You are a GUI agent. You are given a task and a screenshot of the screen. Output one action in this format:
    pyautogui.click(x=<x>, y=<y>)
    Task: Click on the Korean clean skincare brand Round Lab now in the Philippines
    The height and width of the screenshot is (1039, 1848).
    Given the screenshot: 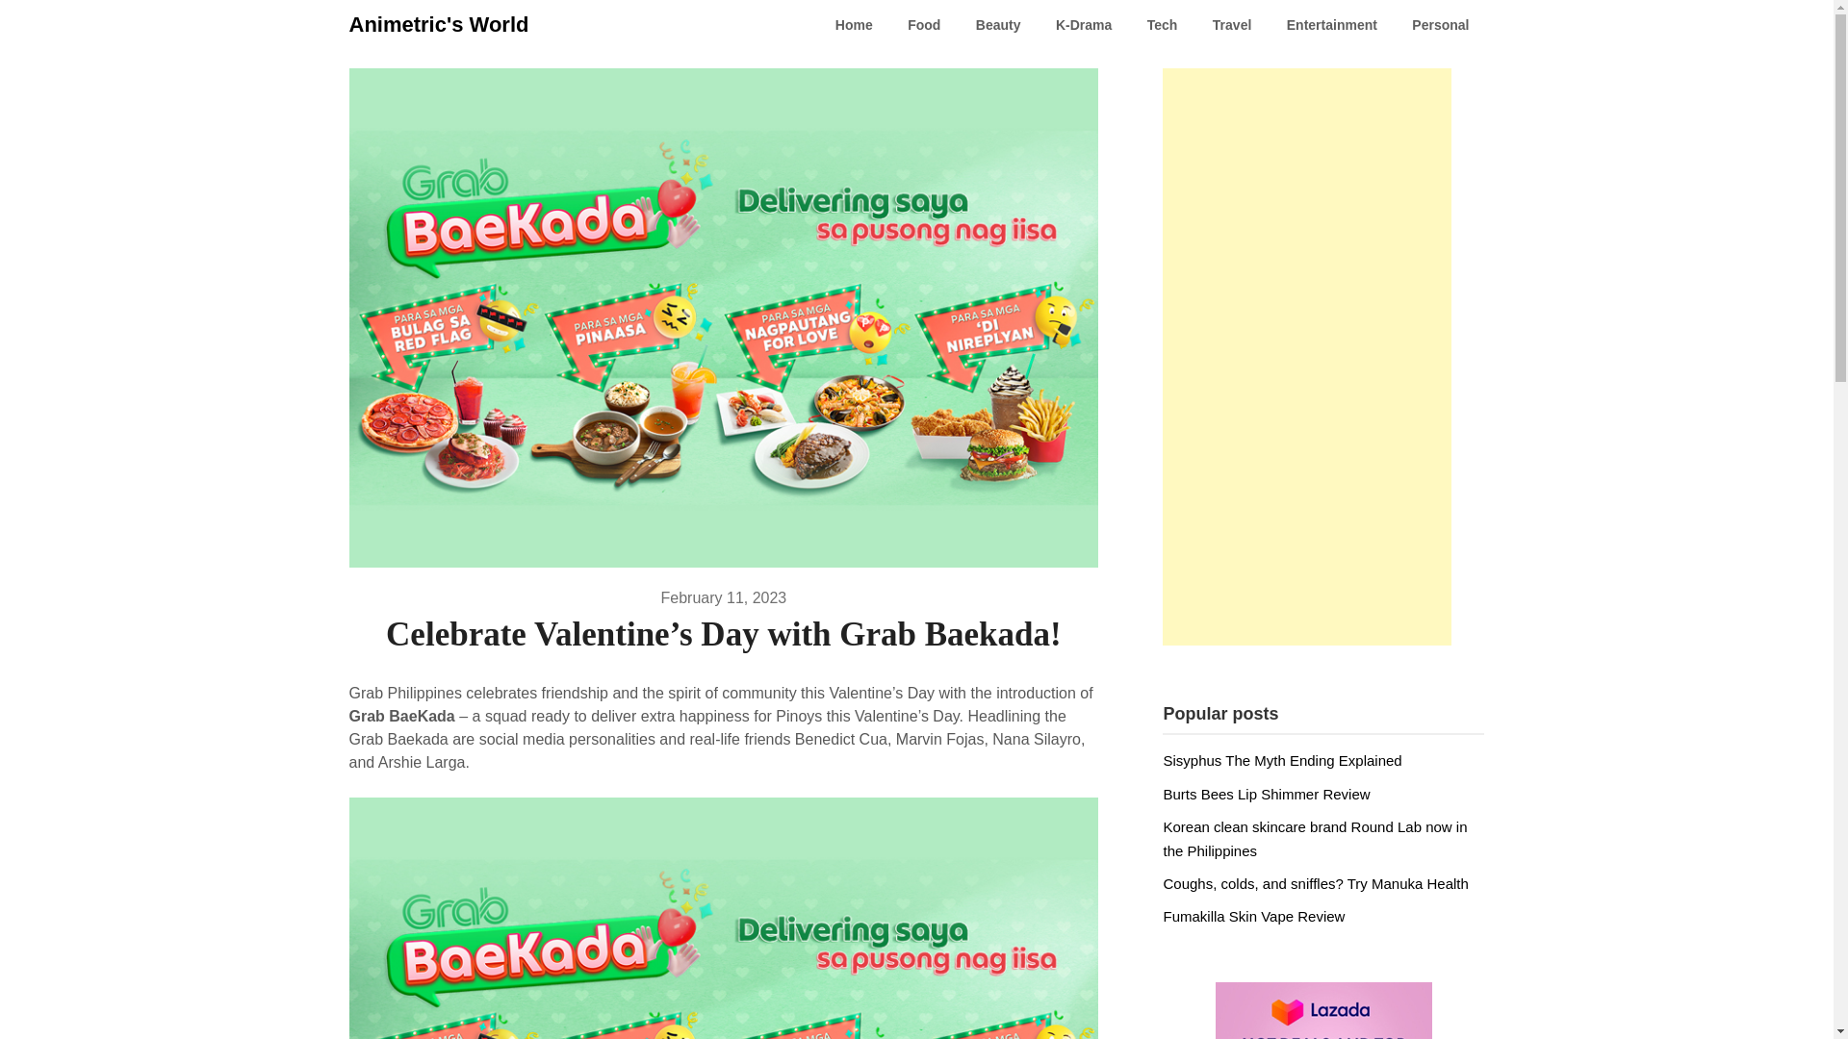 What is the action you would take?
    pyautogui.click(x=1315, y=839)
    